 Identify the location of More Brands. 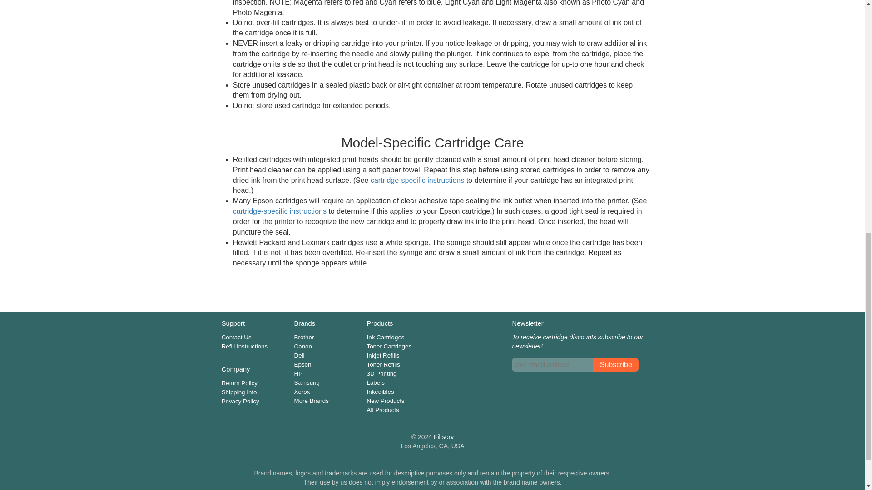
(312, 401).